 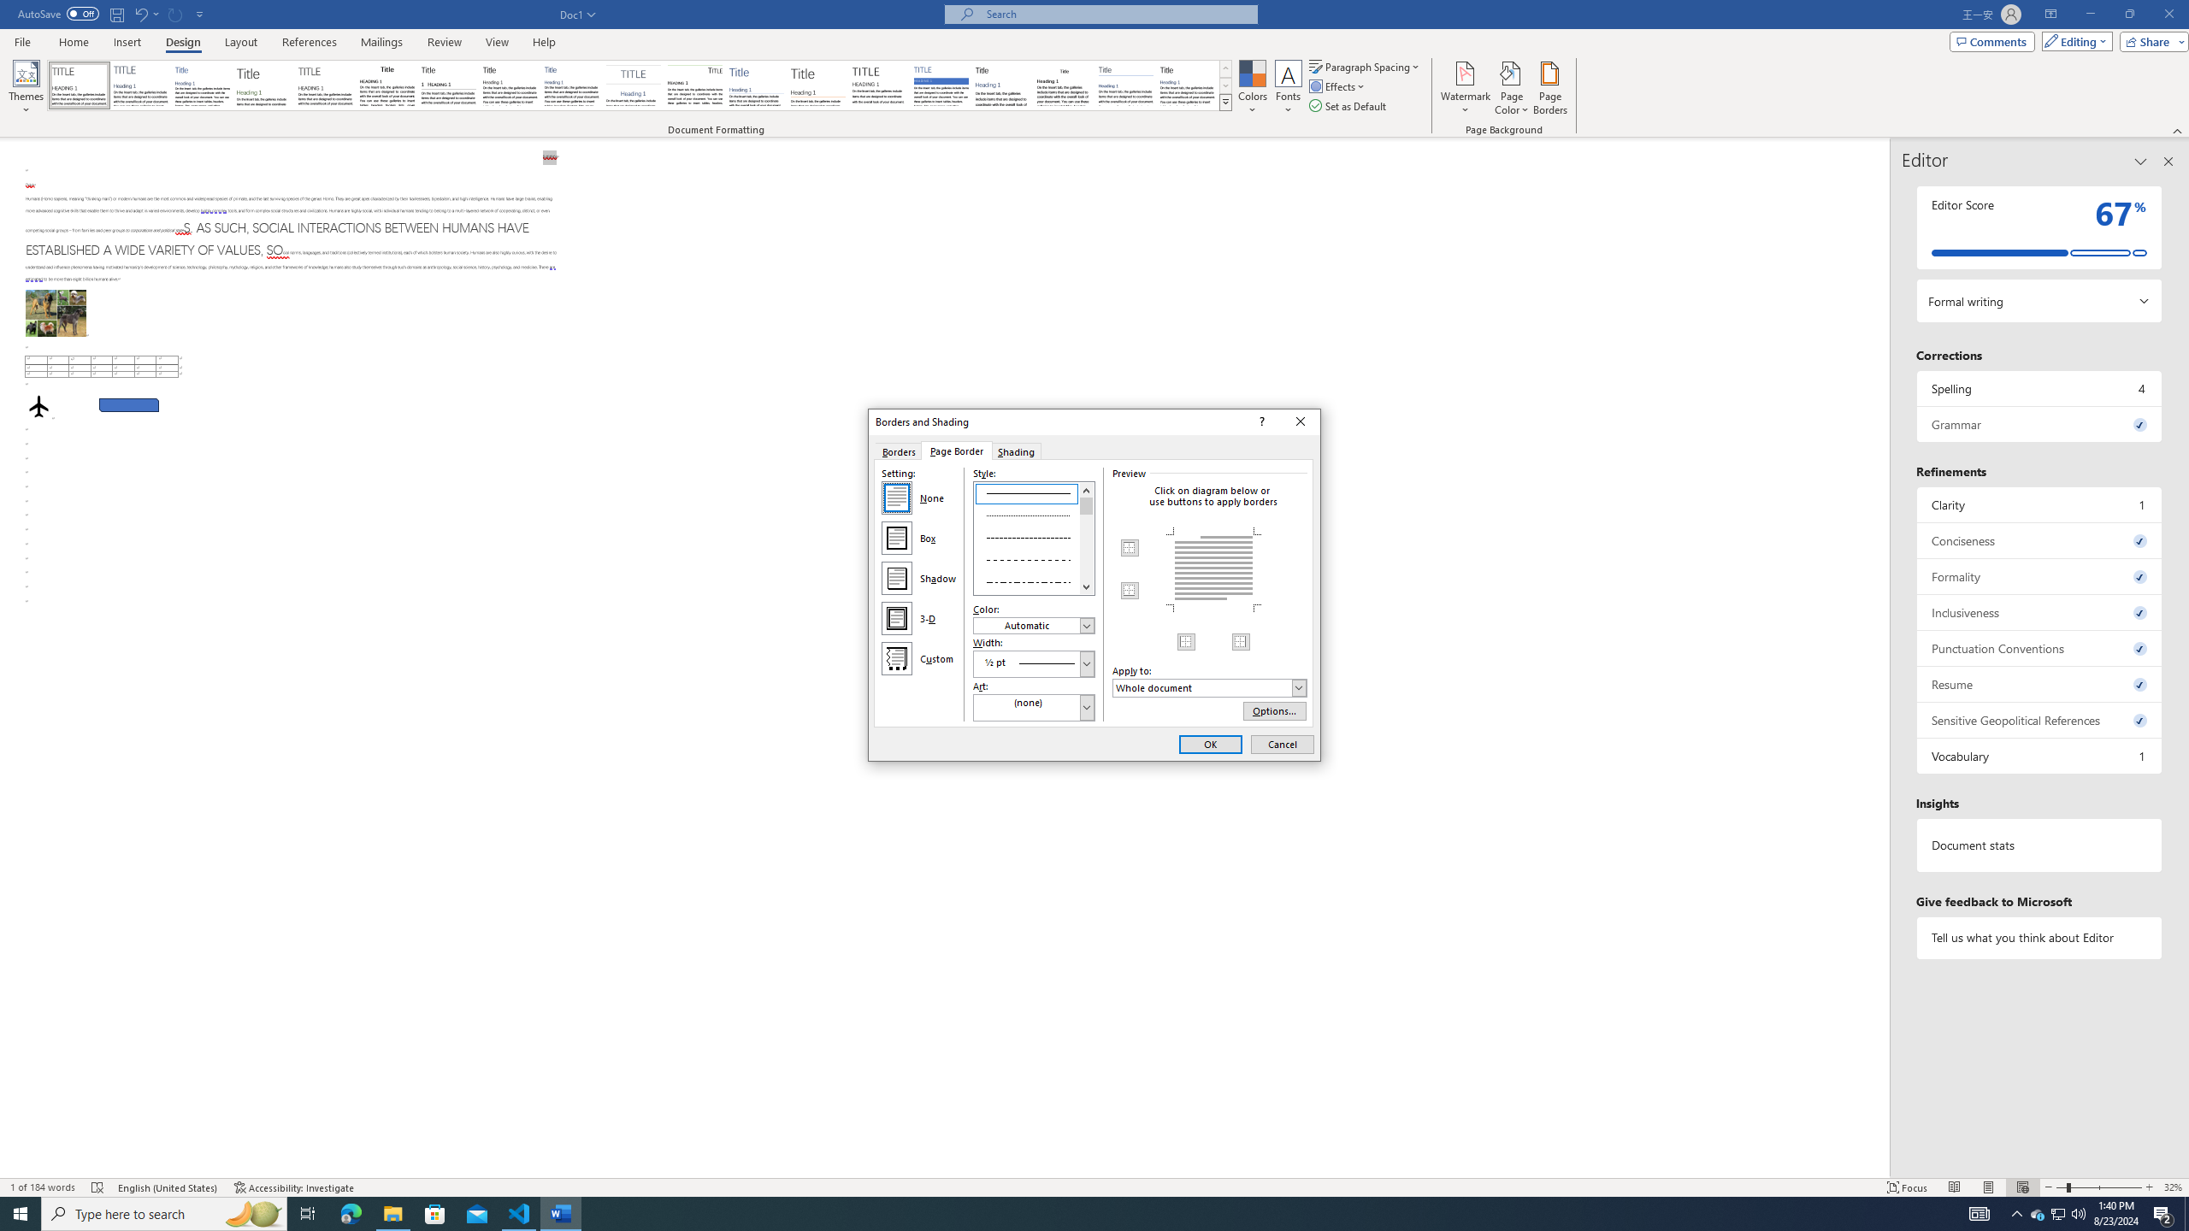 I want to click on Morphological variation in six dogs, so click(x=55, y=313).